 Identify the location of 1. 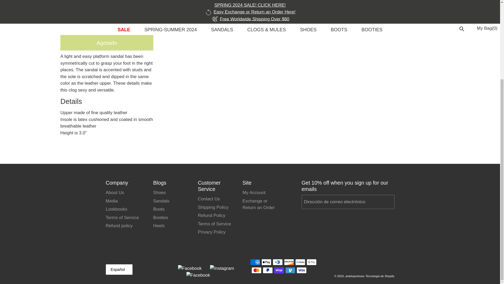
(71, 25).